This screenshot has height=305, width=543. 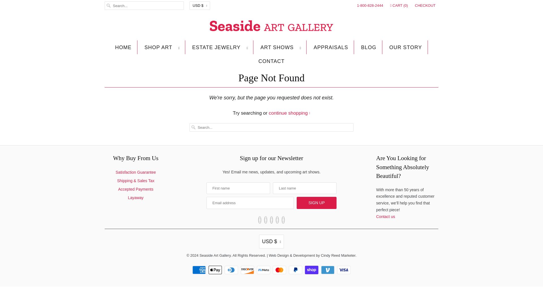 What do you see at coordinates (344, 270) in the screenshot?
I see `Visa` at bounding box center [344, 270].